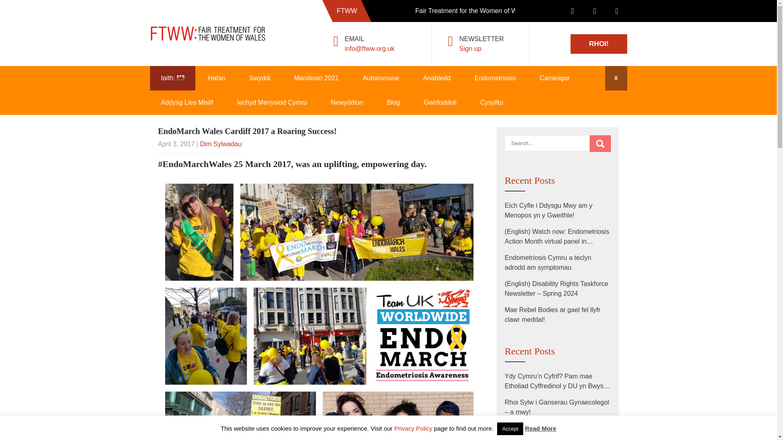  I want to click on Swyddi, so click(259, 78).